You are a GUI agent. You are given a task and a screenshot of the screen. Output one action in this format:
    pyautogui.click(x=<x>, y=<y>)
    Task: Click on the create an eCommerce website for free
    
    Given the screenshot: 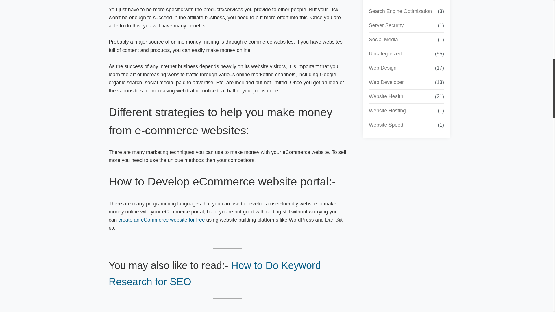 What is the action you would take?
    pyautogui.click(x=161, y=220)
    